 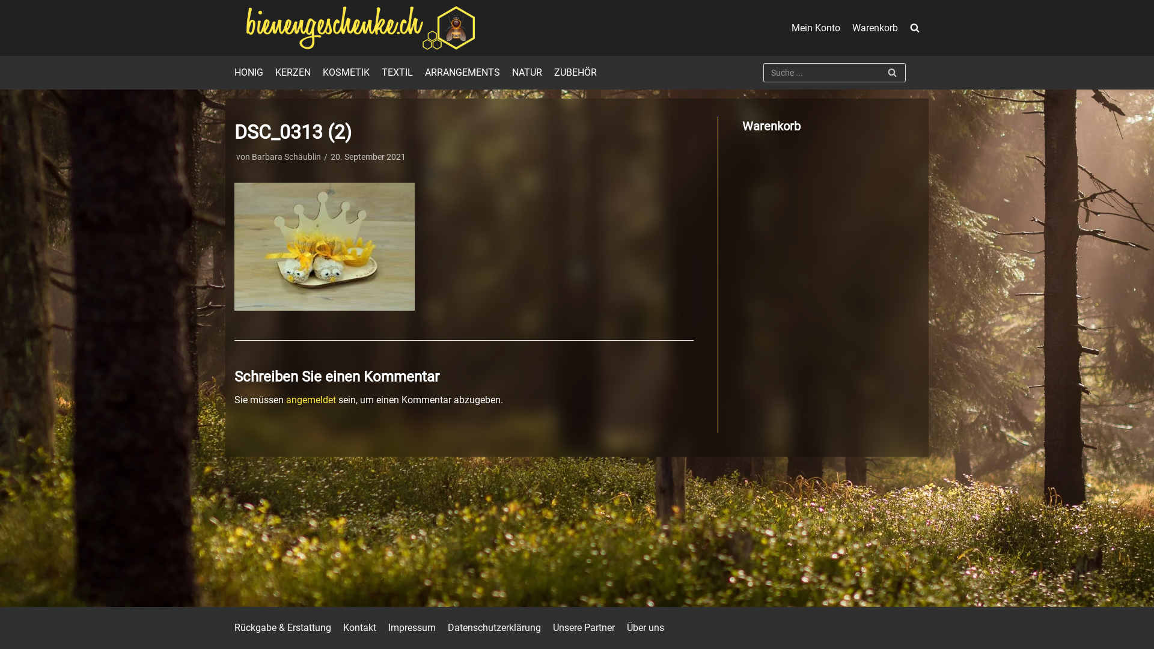 I want to click on bienengeschenke.ch, so click(x=355, y=28).